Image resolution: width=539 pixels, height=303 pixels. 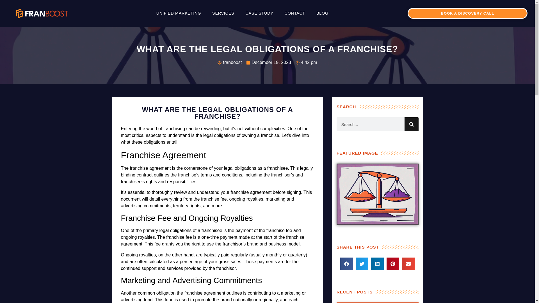 What do you see at coordinates (322, 13) in the screenshot?
I see `BLOG` at bounding box center [322, 13].